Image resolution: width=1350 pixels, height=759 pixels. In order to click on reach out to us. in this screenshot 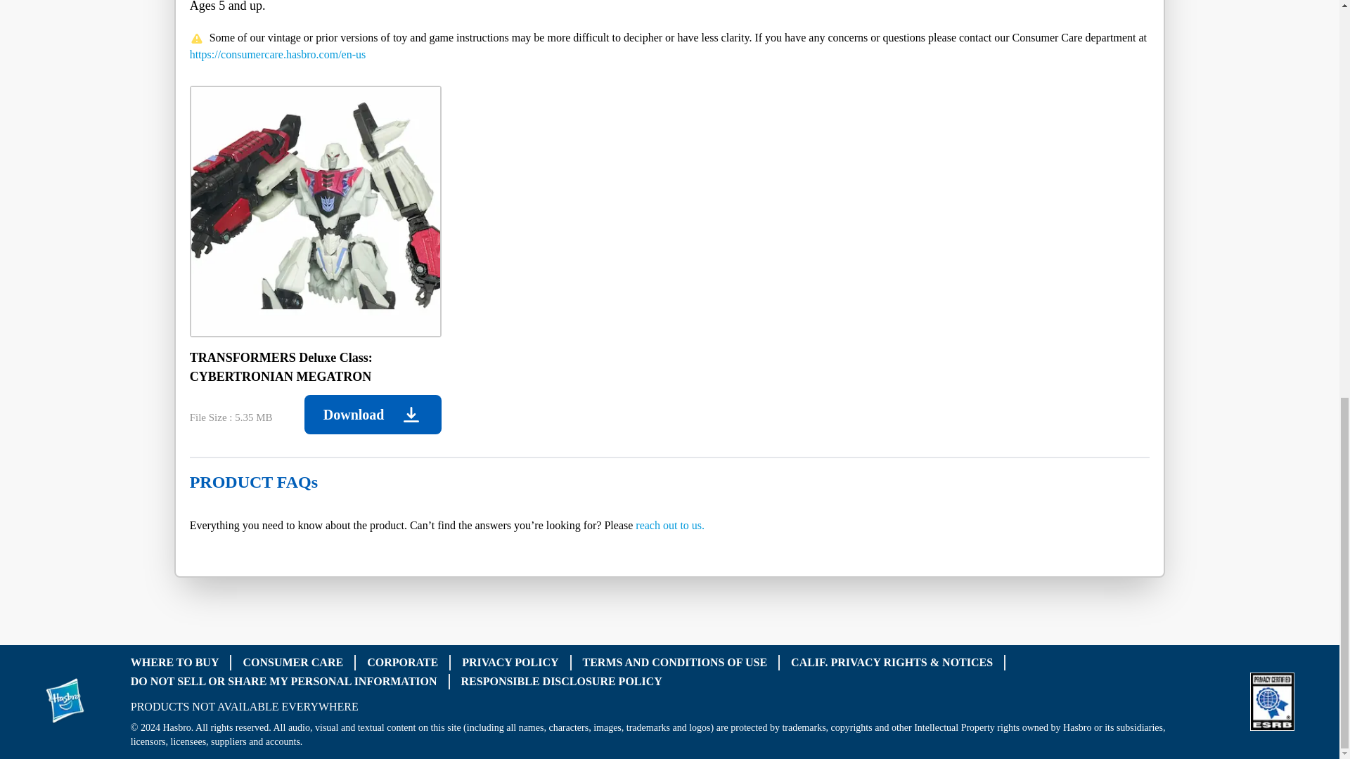, I will do `click(670, 525)`.